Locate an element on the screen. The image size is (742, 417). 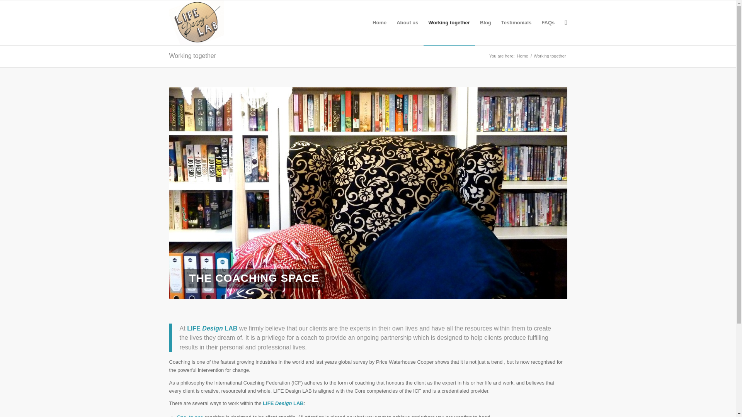
One to One is located at coordinates (190, 415).